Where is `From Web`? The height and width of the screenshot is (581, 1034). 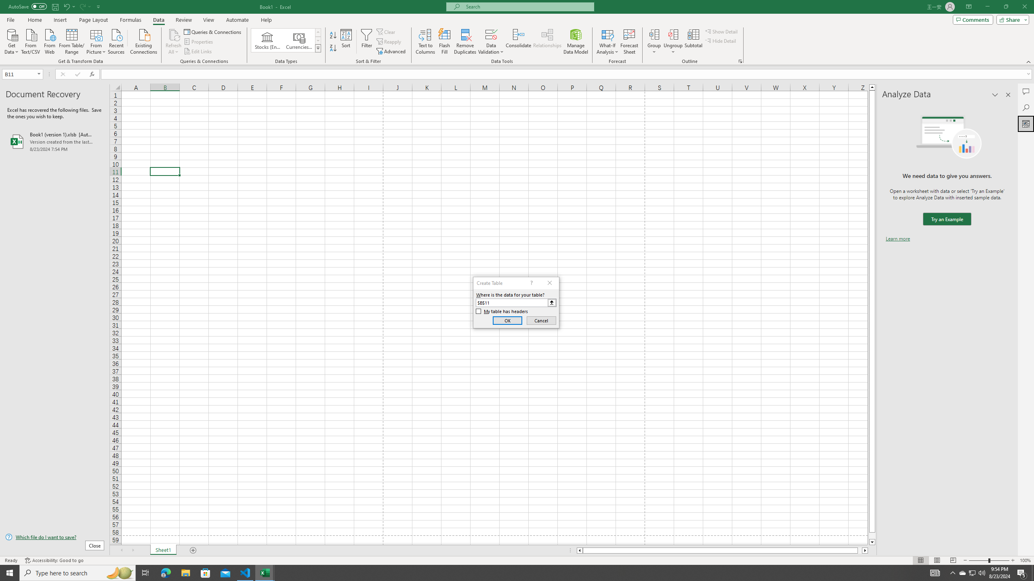
From Web is located at coordinates (49, 41).